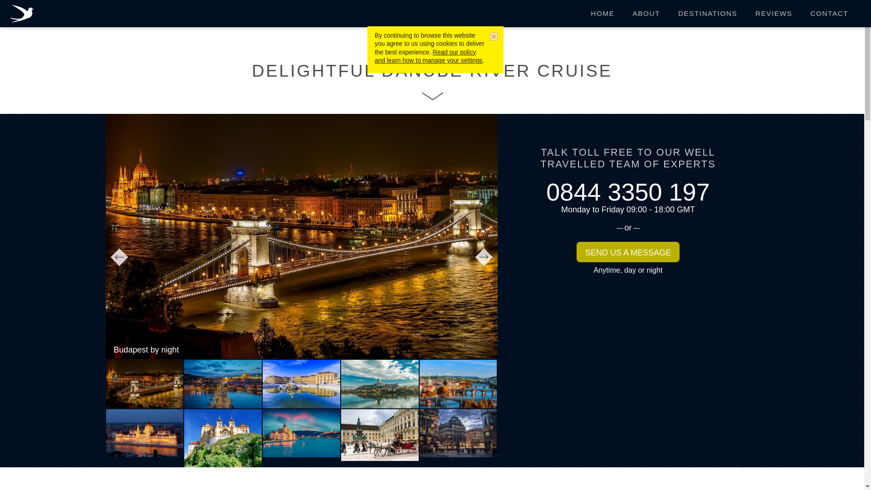 Image resolution: width=871 pixels, height=490 pixels. Describe the element at coordinates (708, 14) in the screenshot. I see `DESTINATIONS` at that location.